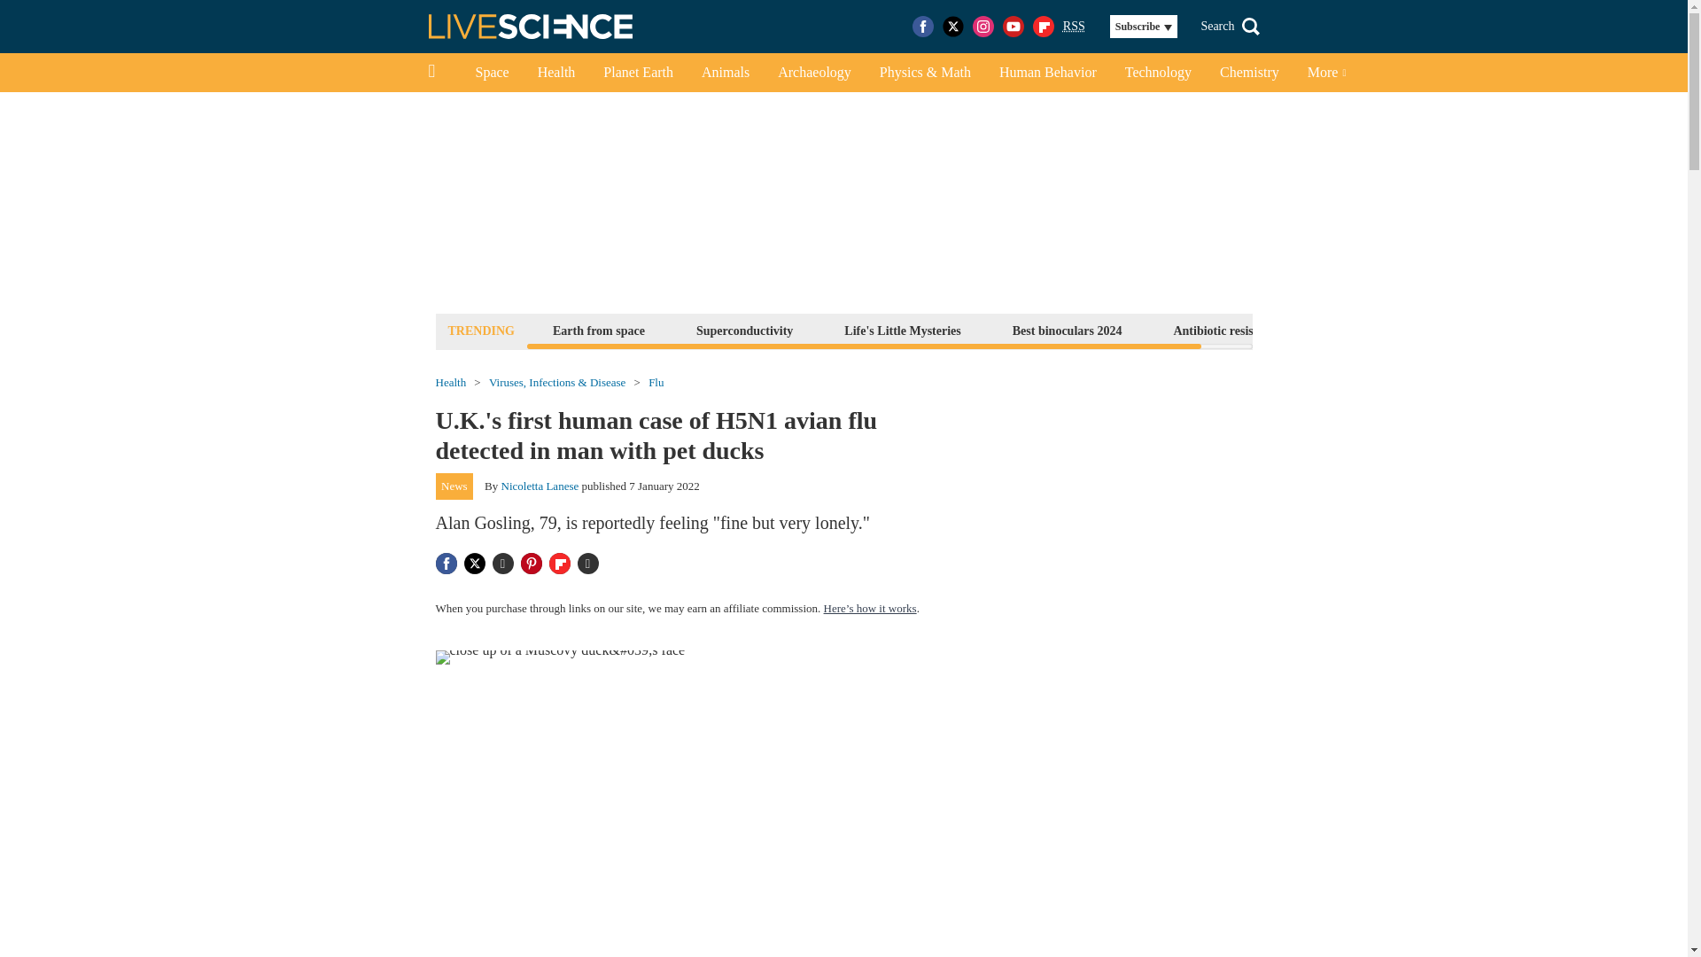  I want to click on Superconductivity, so click(744, 330).